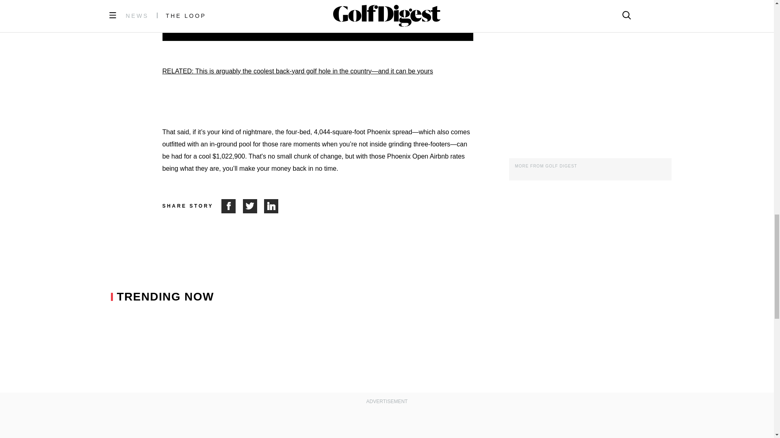 This screenshot has width=780, height=438. What do you see at coordinates (271, 206) in the screenshot?
I see `Share on LinkedIn` at bounding box center [271, 206].